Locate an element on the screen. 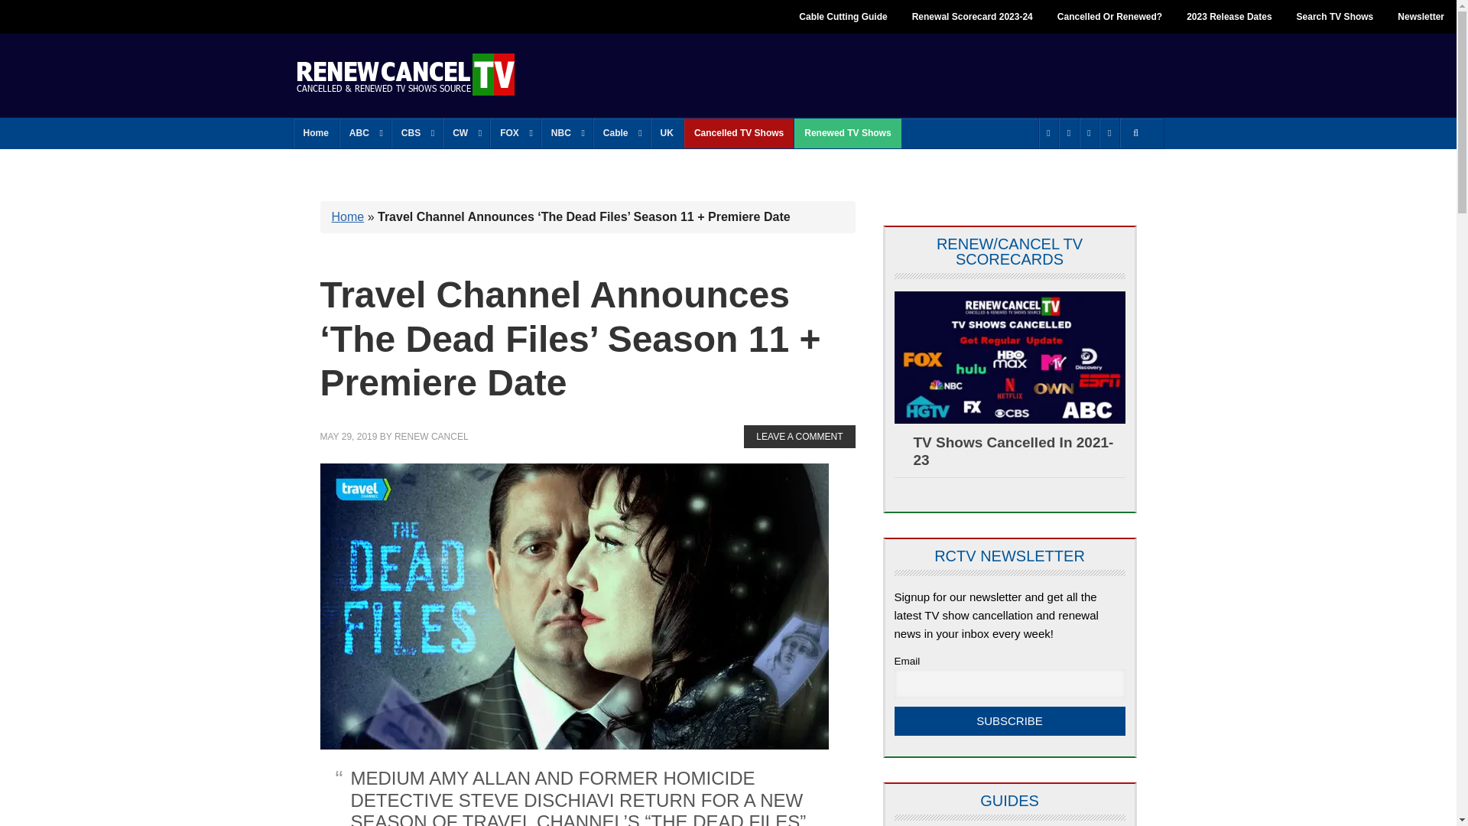 This screenshot has height=826, width=1468. Renewal Scorecard 2023-24 is located at coordinates (973, 17).